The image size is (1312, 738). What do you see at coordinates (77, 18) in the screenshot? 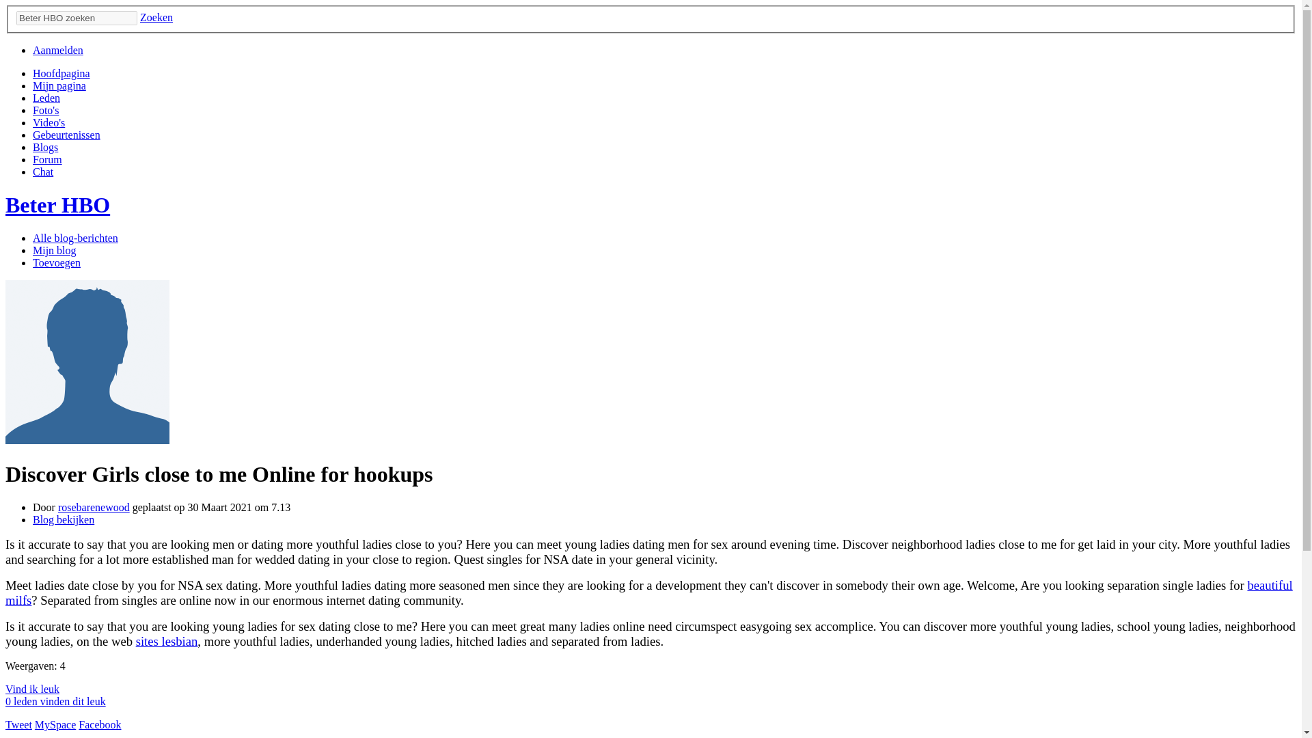
I see `Beter HBO zoeken` at bounding box center [77, 18].